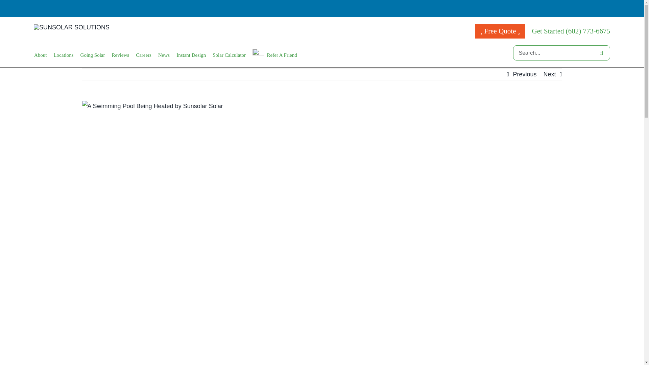  What do you see at coordinates (274, 55) in the screenshot?
I see `Refer A Friend` at bounding box center [274, 55].